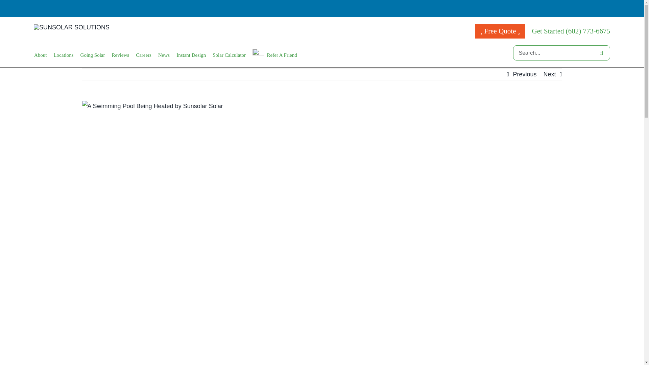  What do you see at coordinates (274, 55) in the screenshot?
I see `Refer A Friend` at bounding box center [274, 55].